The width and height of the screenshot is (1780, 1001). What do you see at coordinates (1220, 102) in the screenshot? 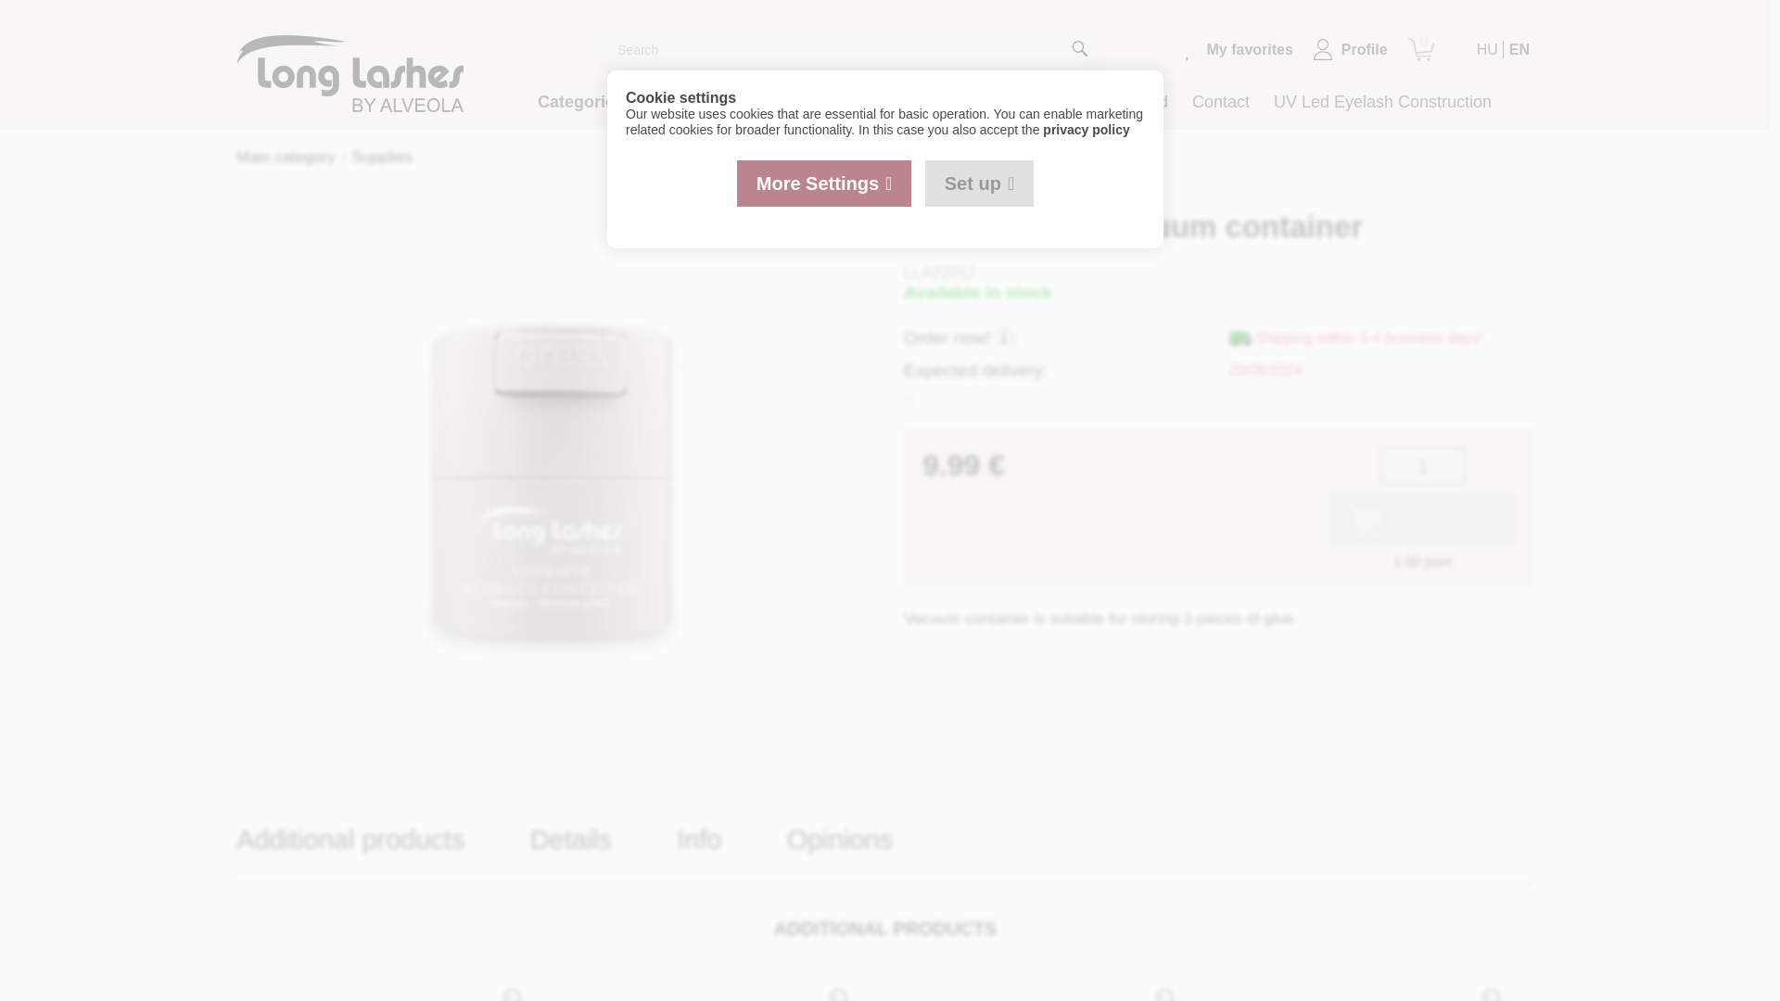
I see `Contact` at bounding box center [1220, 102].